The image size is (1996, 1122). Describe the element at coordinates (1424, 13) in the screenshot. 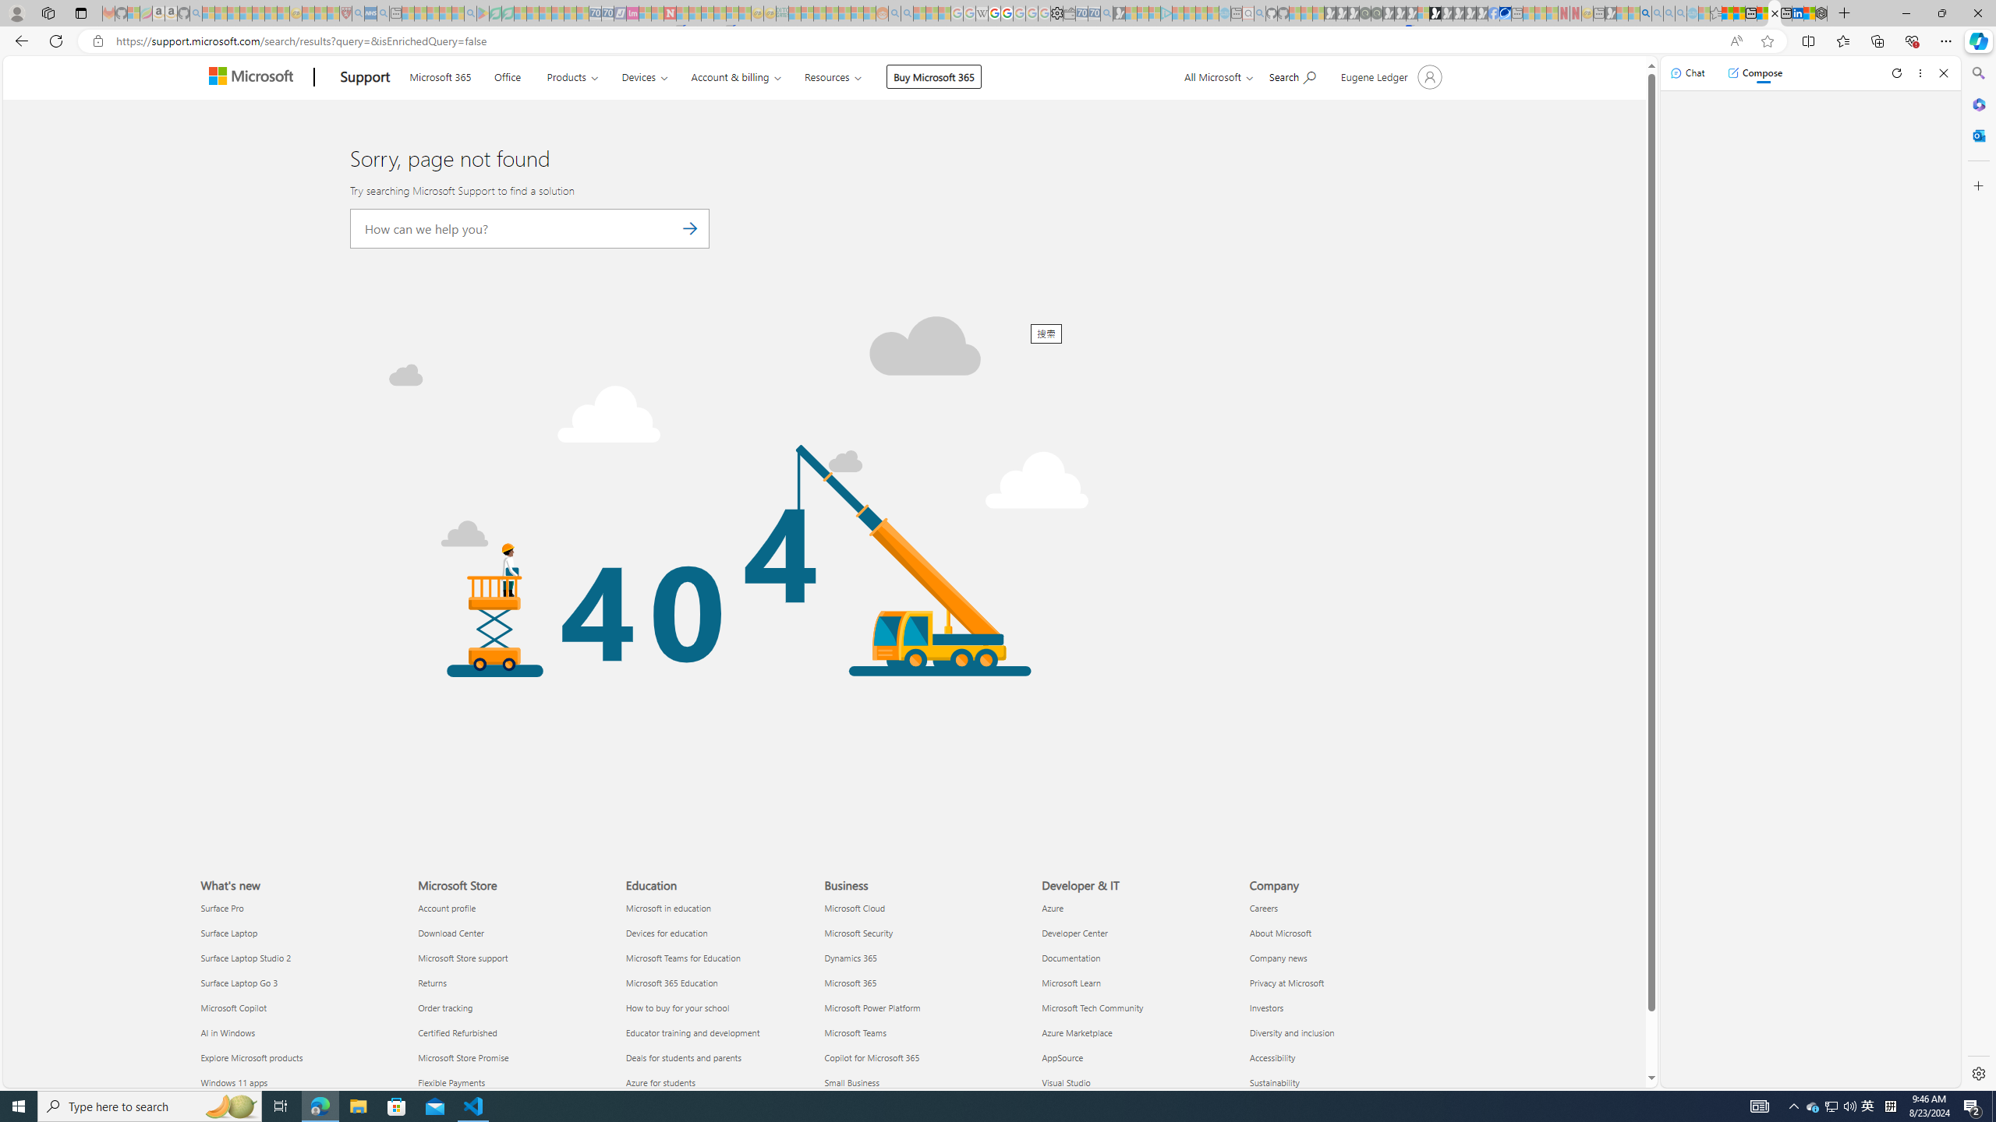

I see `Sign in to your account - Sleeping` at that location.